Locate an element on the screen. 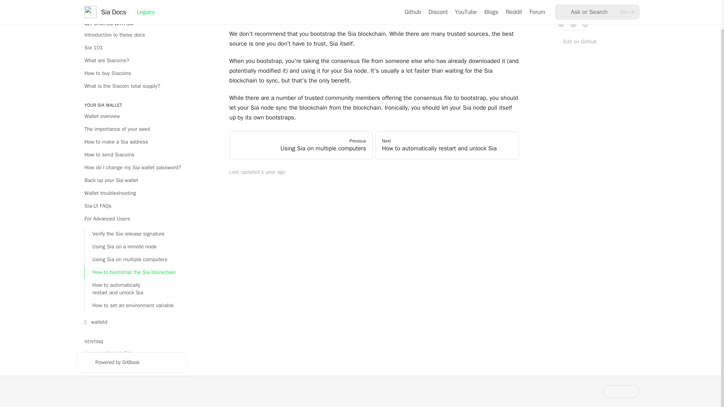  Welcome to Sia! is located at coordinates (132, 5).